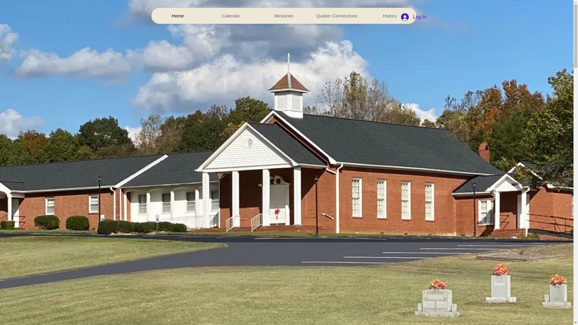  I want to click on Home, so click(177, 16).